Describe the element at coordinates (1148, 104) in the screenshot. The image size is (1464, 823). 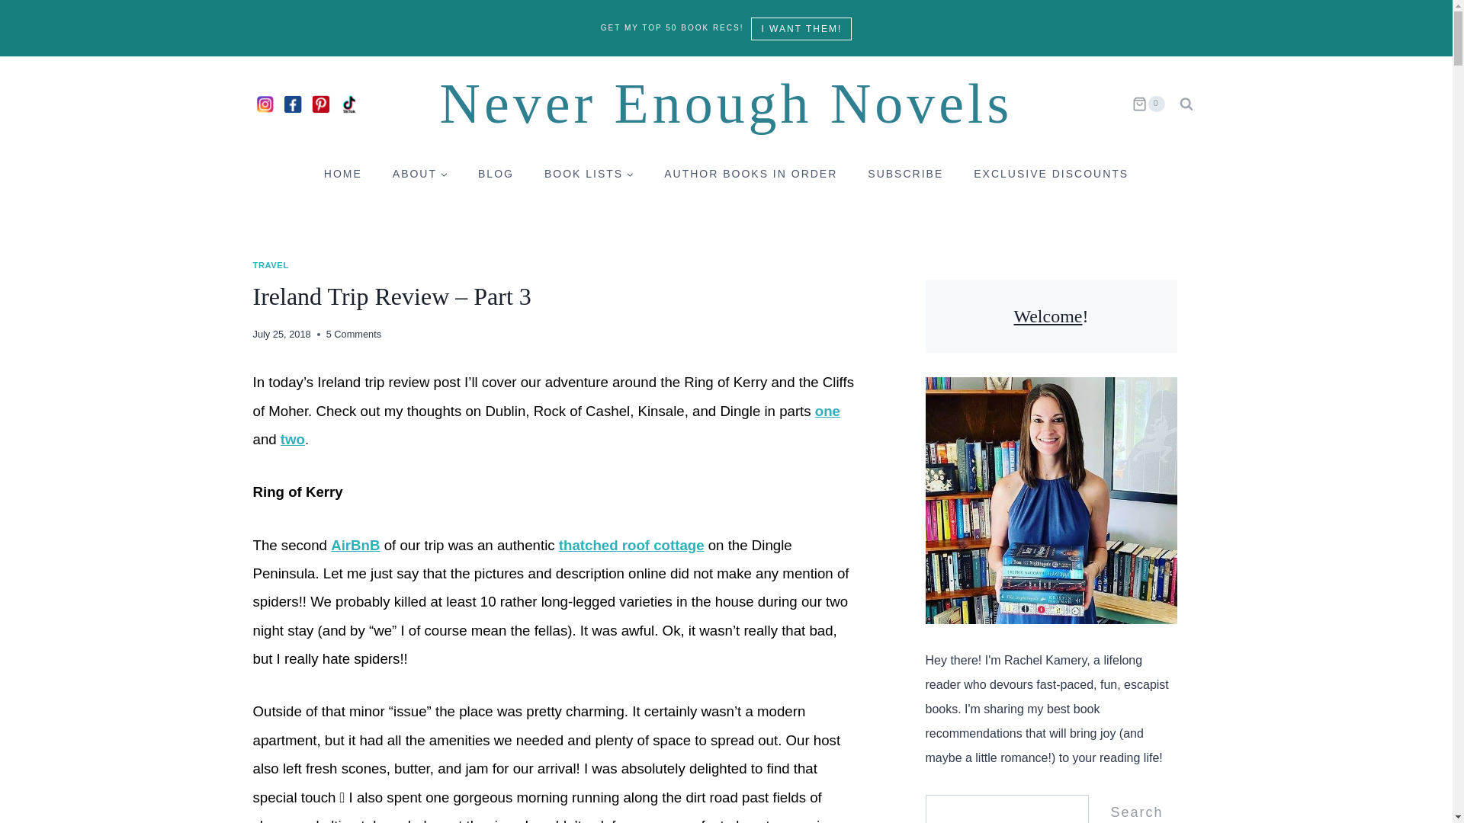
I see `0` at that location.